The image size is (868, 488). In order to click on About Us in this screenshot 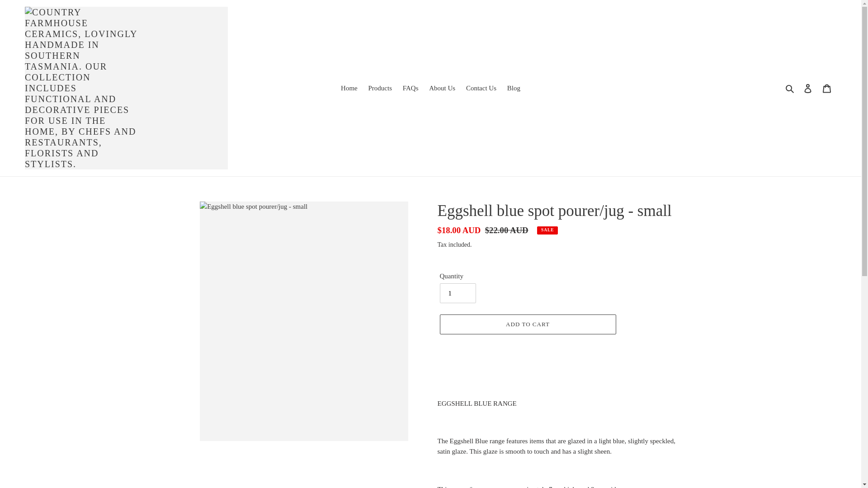, I will do `click(442, 88)`.